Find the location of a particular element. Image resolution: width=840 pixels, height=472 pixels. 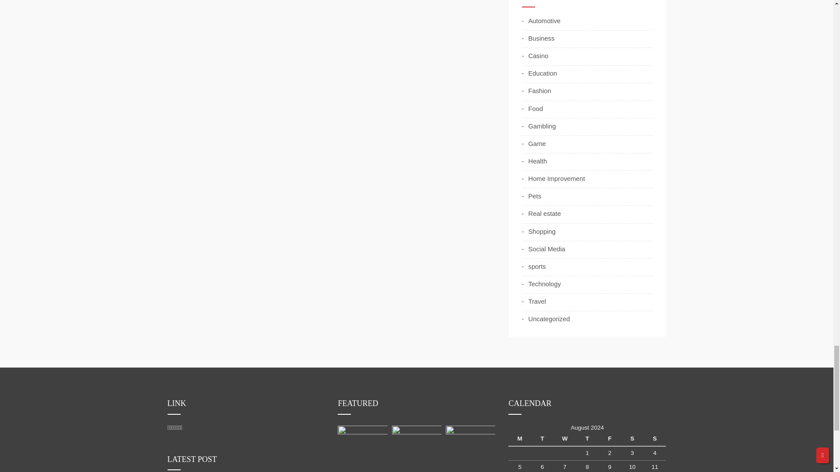

Thursday is located at coordinates (587, 439).